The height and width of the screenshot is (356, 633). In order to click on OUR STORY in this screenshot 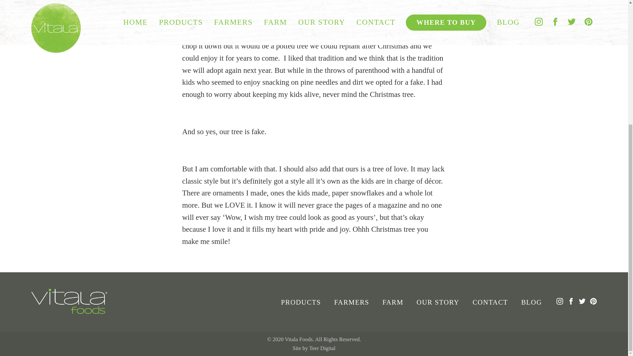, I will do `click(438, 302)`.